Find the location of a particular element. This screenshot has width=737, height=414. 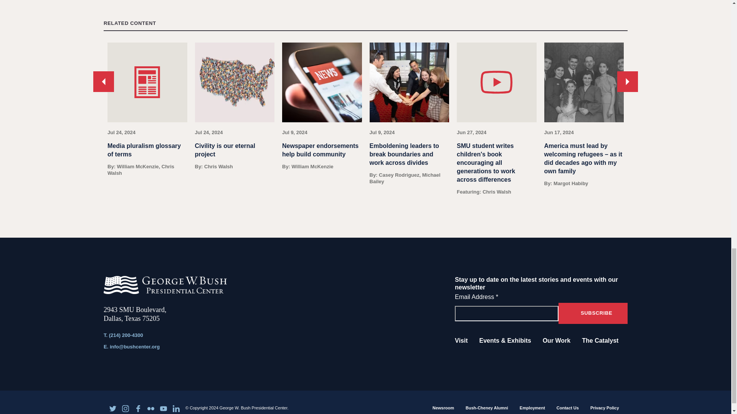

Subscribe is located at coordinates (593, 313).